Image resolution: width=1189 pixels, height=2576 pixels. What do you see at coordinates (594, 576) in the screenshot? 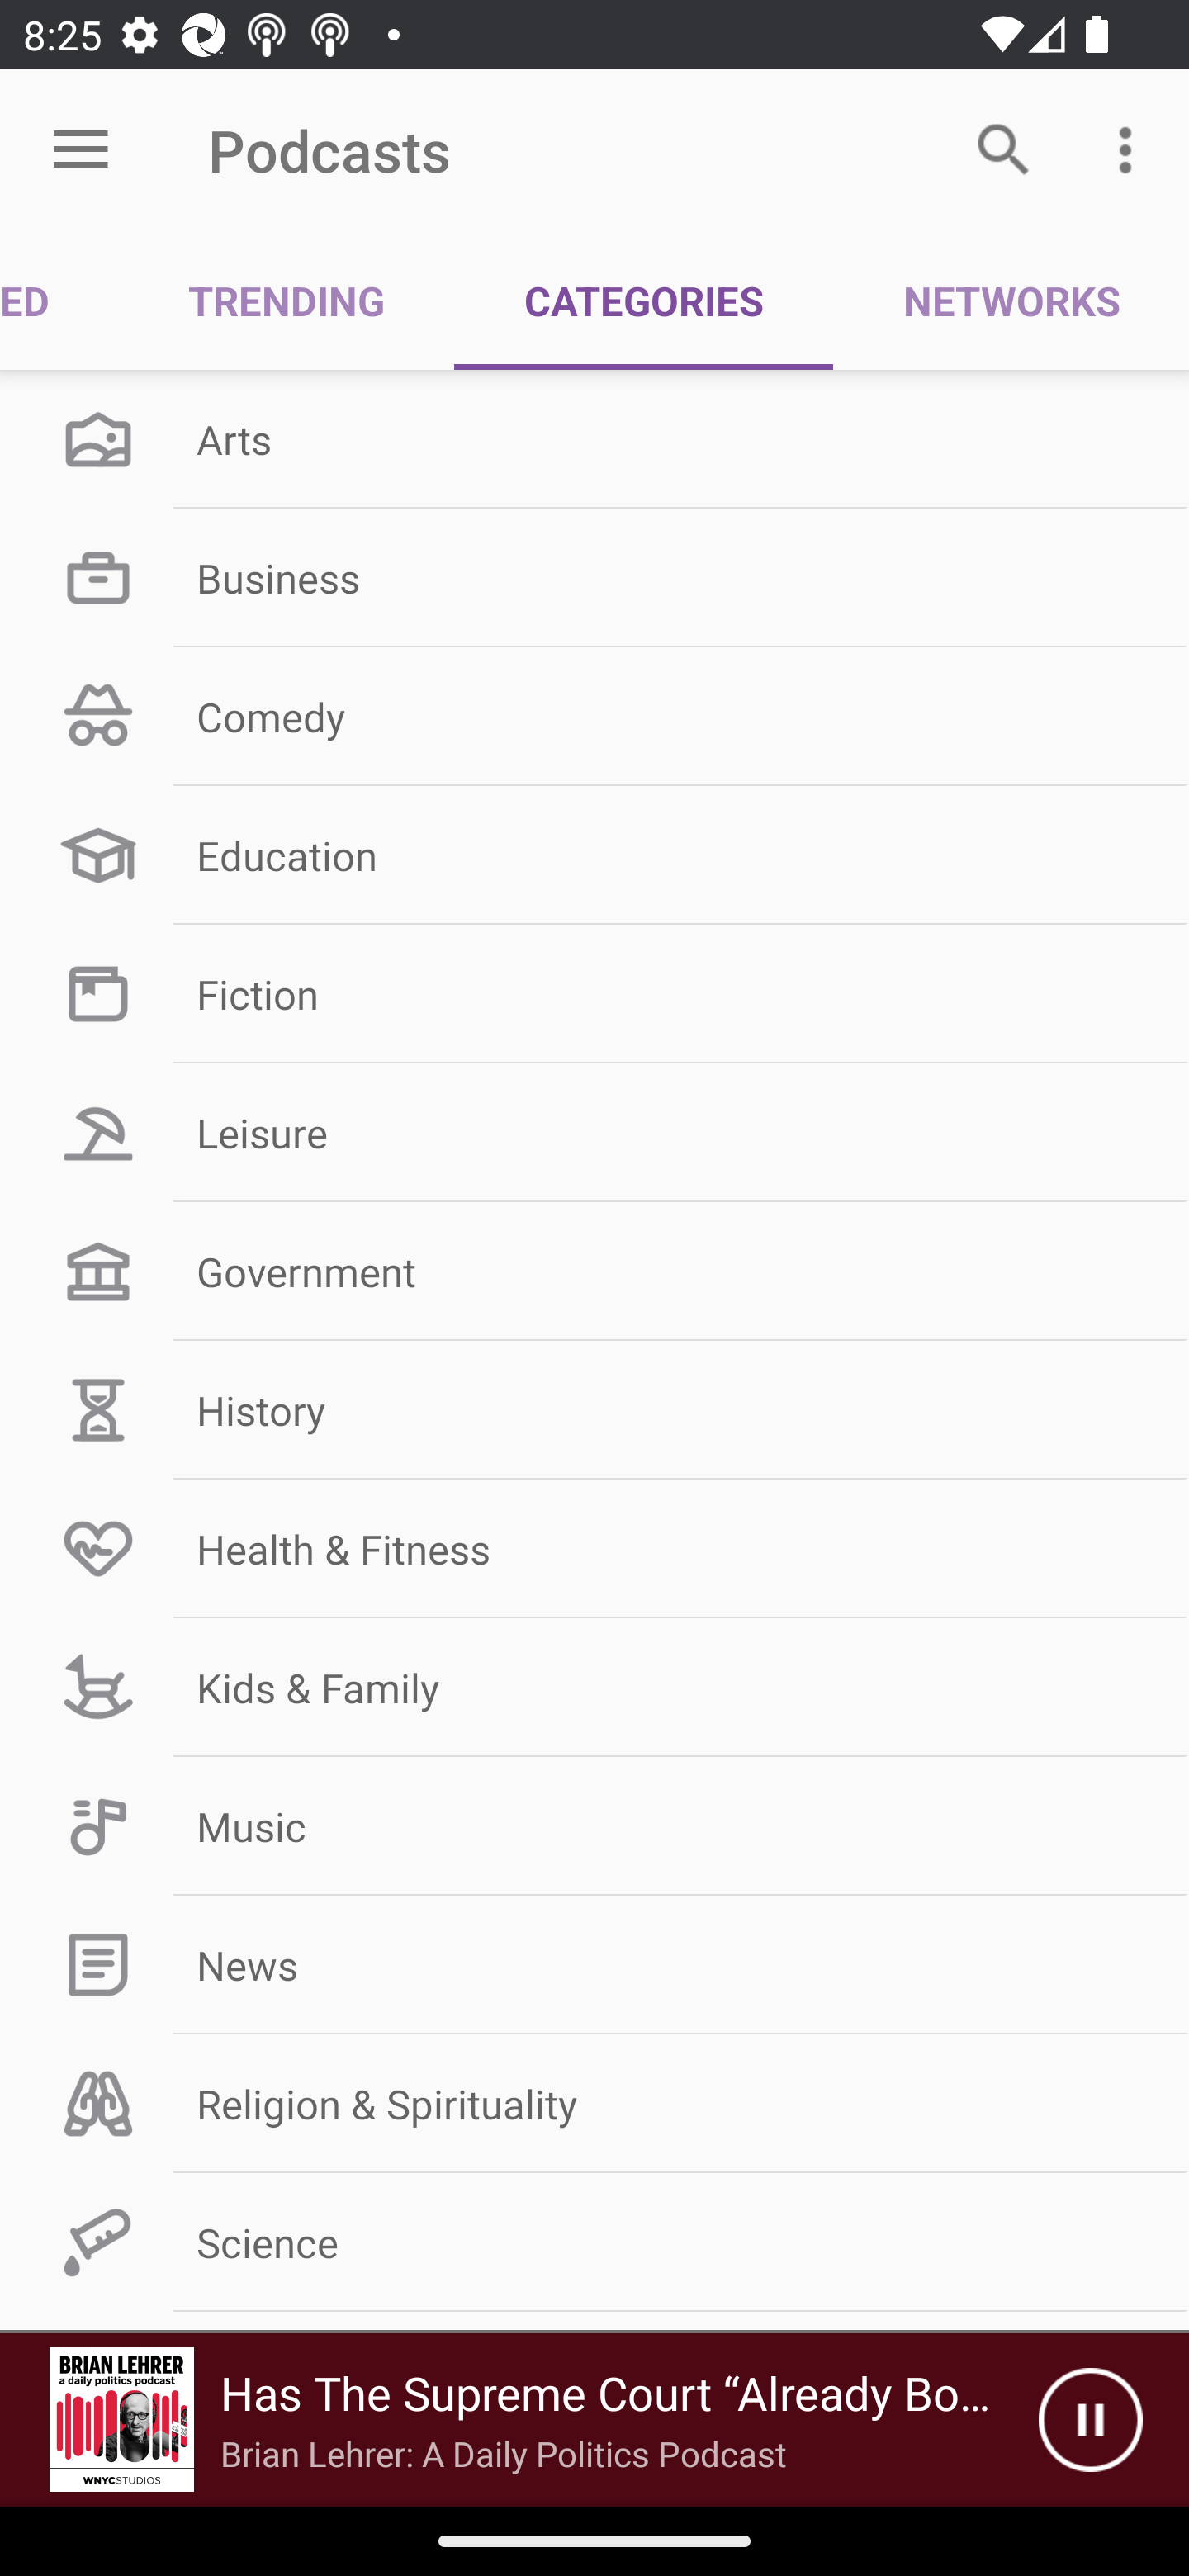
I see `Business` at bounding box center [594, 576].